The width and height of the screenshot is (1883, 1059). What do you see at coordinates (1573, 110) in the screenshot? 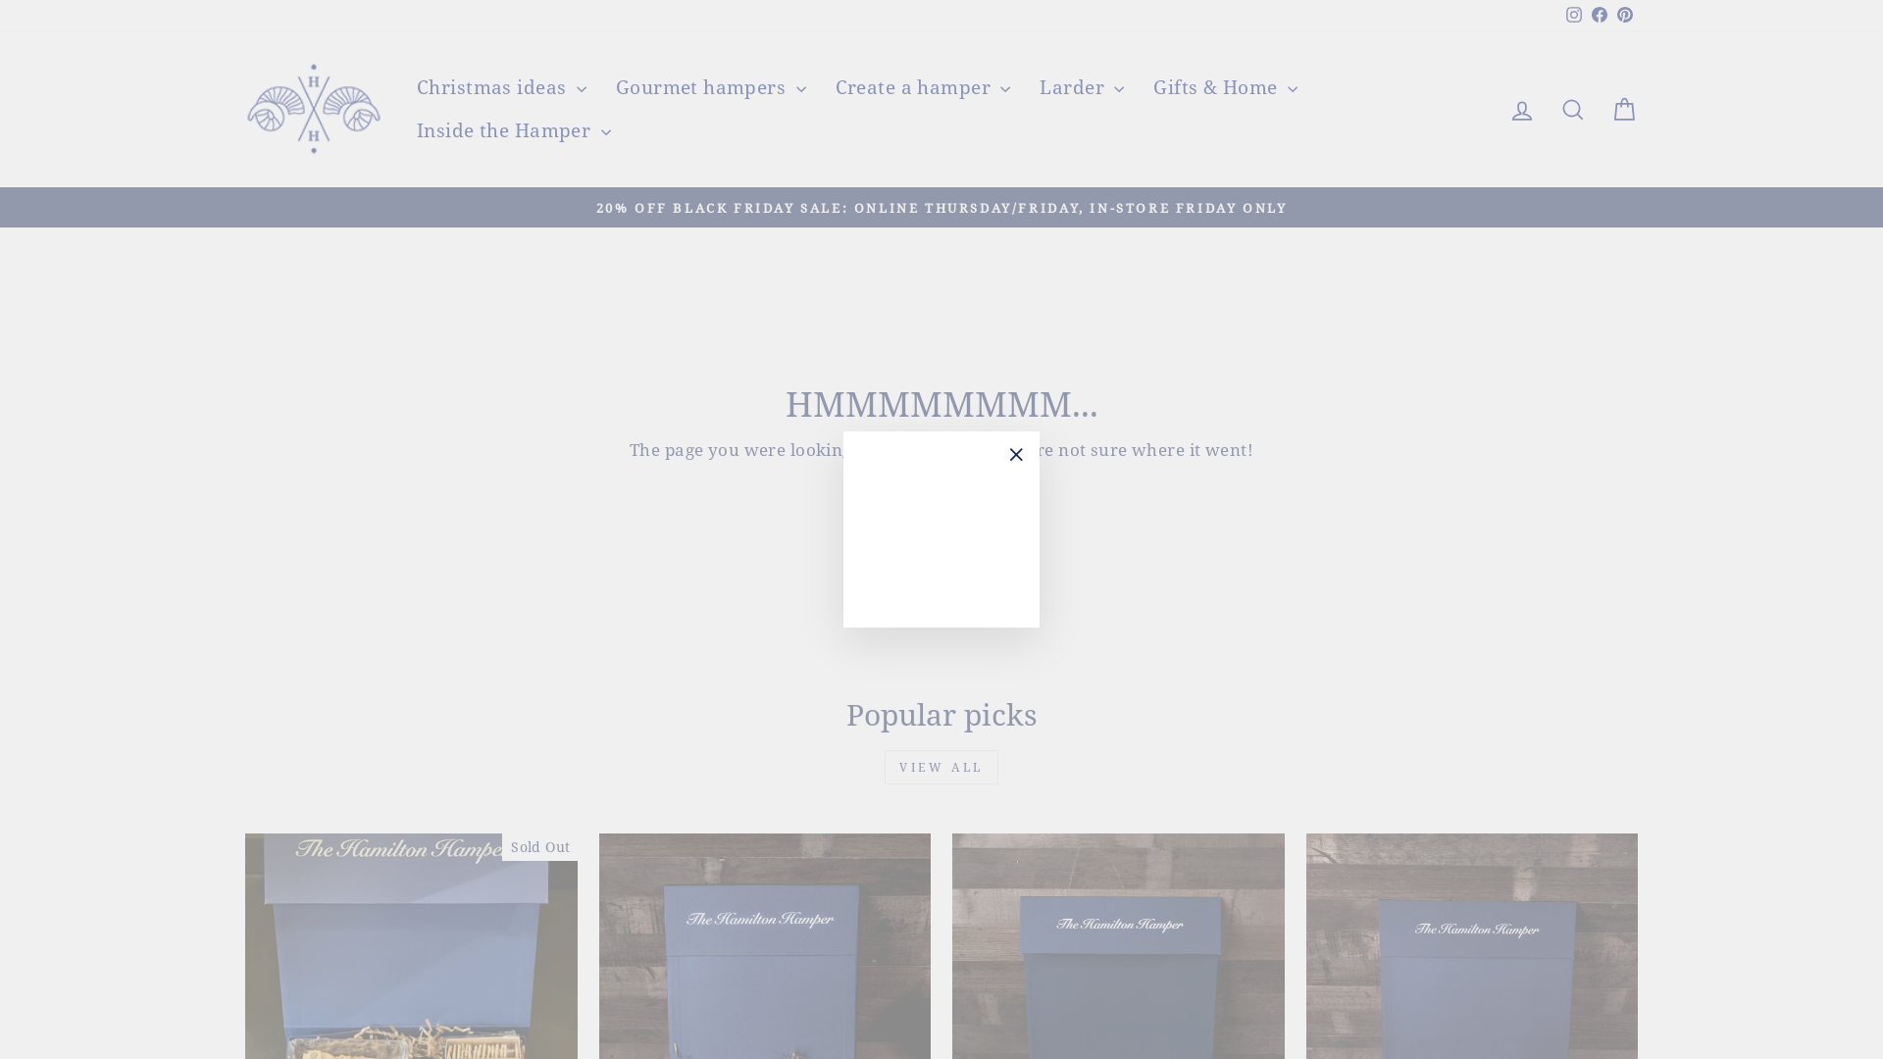
I see `icon-search
Search` at bounding box center [1573, 110].